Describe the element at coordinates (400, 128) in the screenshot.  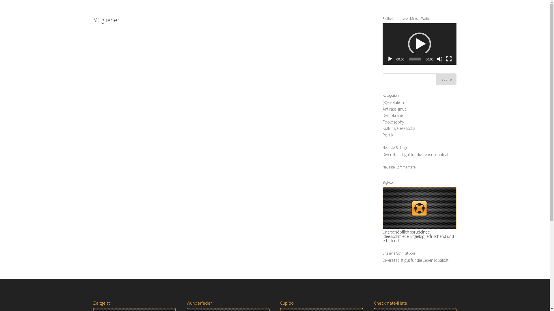
I see `Kultur & Gesellschaft` at that location.